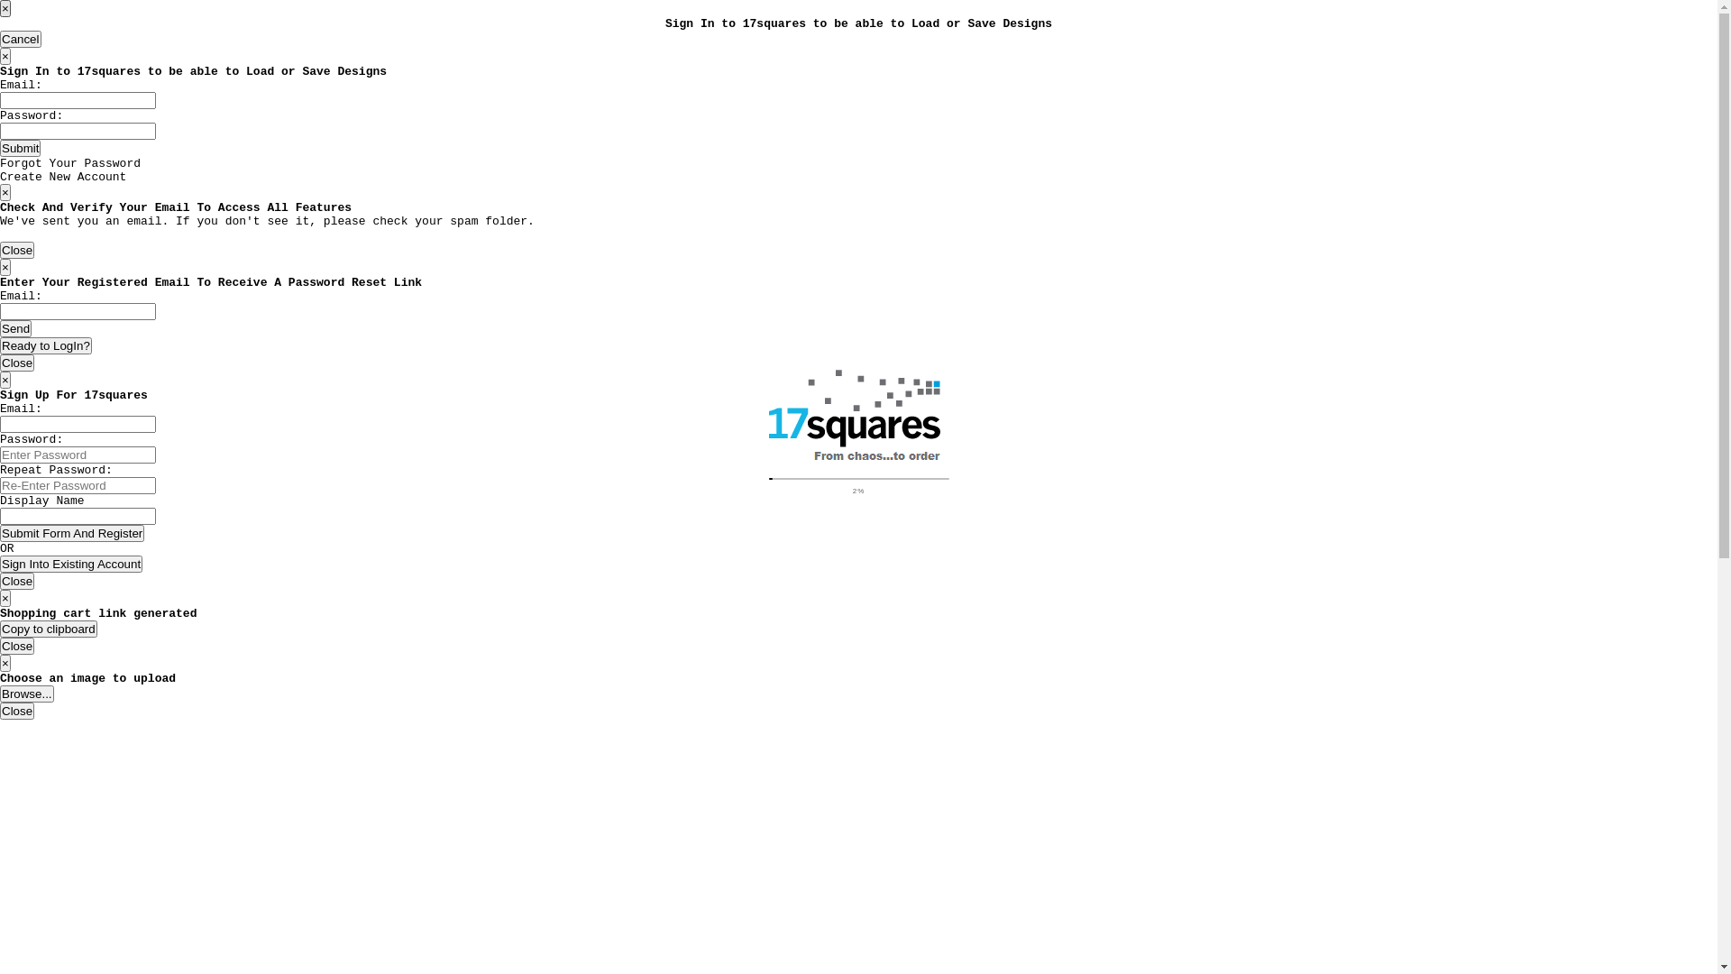  Describe the element at coordinates (17, 646) in the screenshot. I see `Close` at that location.